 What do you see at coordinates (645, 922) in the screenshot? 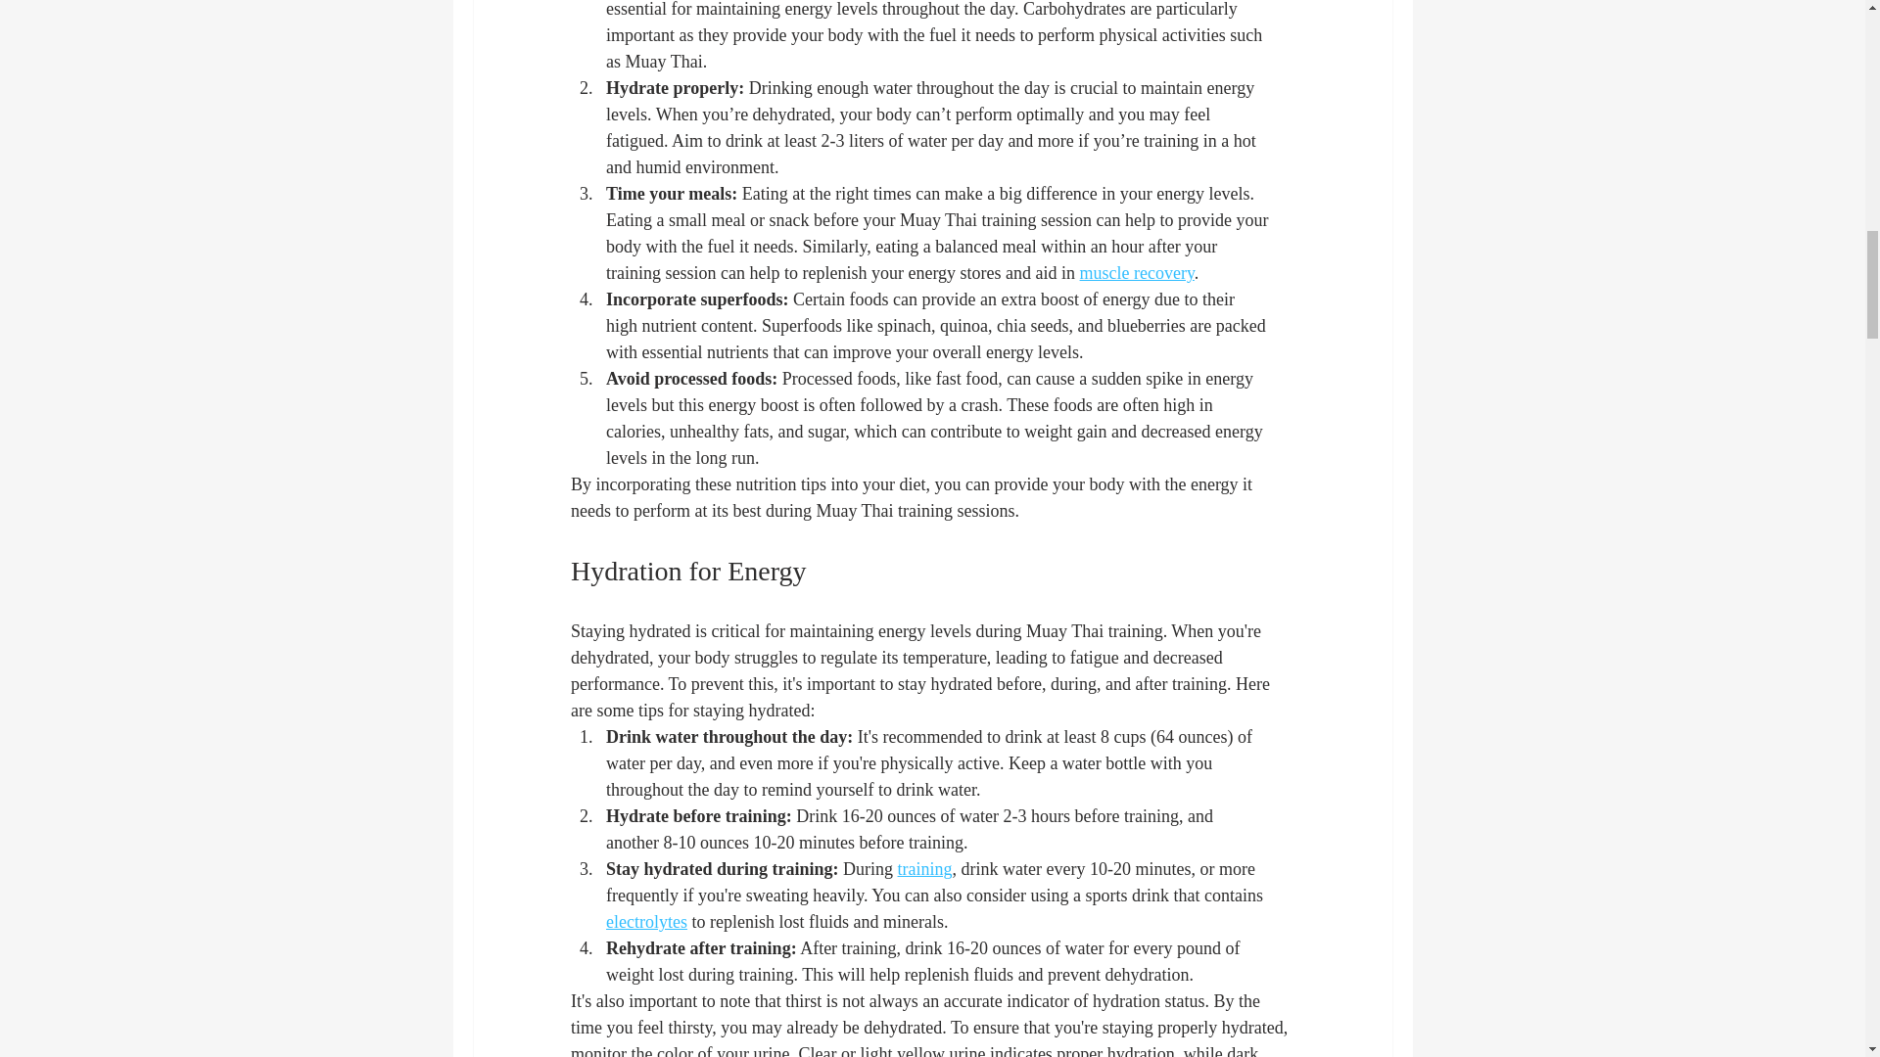
I see `electrolytes` at bounding box center [645, 922].